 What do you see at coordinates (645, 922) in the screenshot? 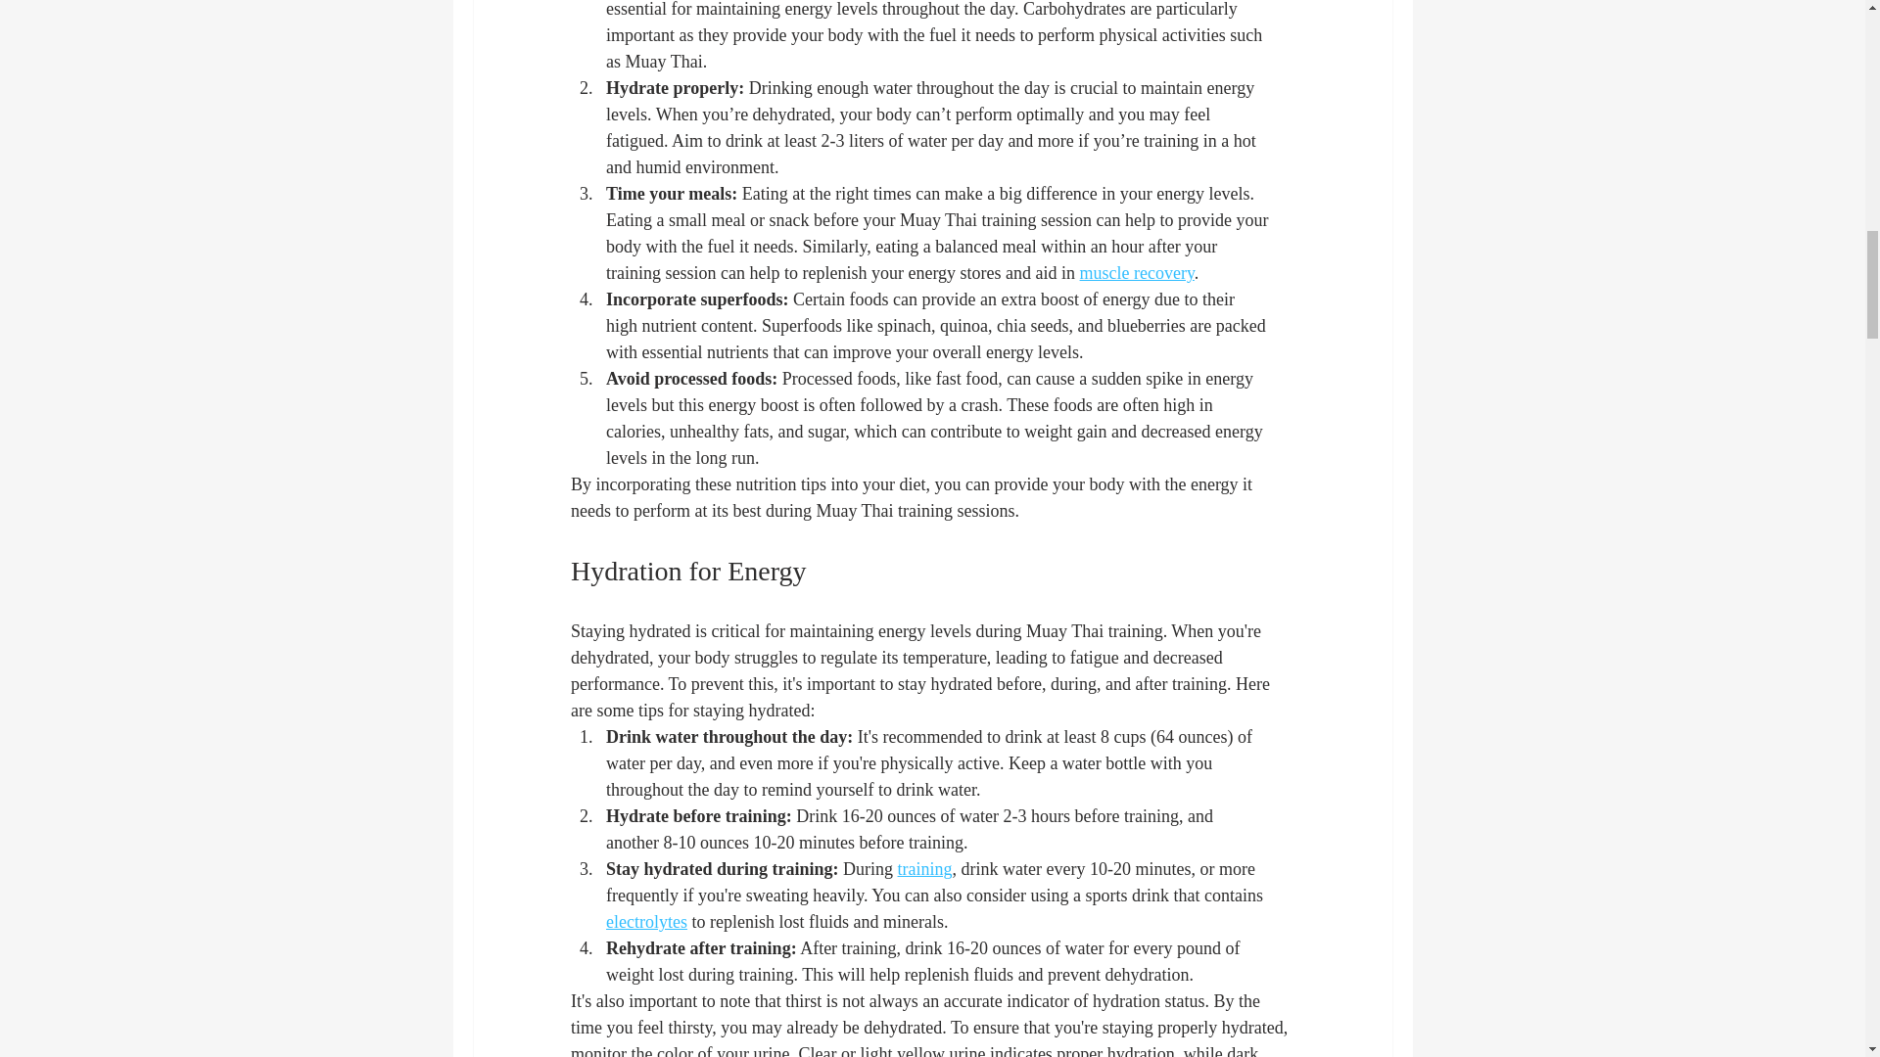
I see `electrolytes` at bounding box center [645, 922].